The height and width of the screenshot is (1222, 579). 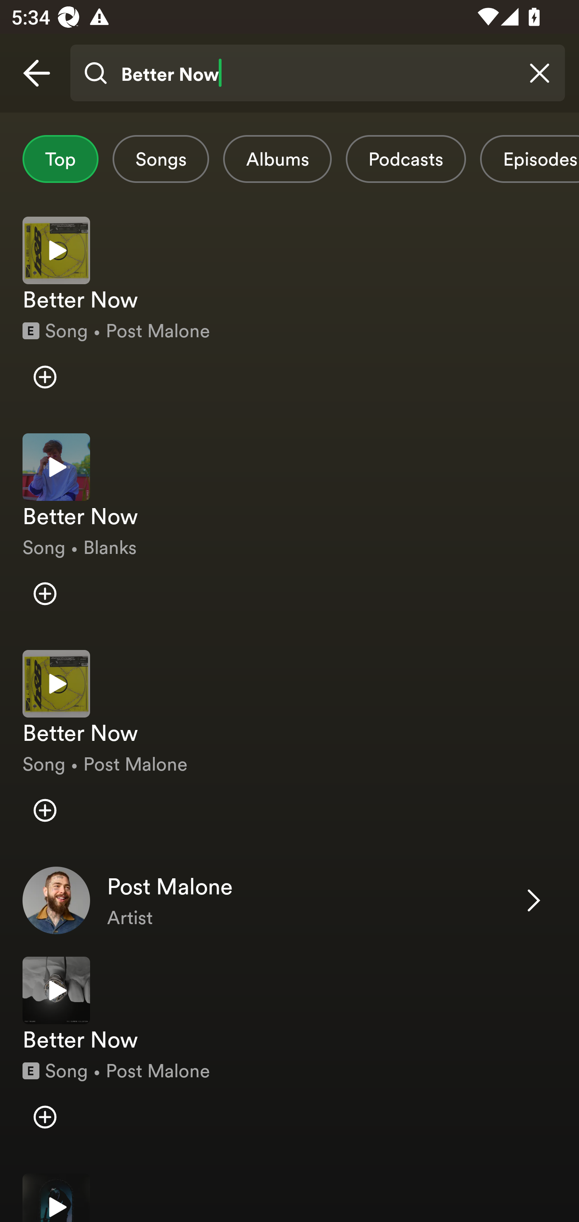 I want to click on Add item, so click(x=45, y=810).